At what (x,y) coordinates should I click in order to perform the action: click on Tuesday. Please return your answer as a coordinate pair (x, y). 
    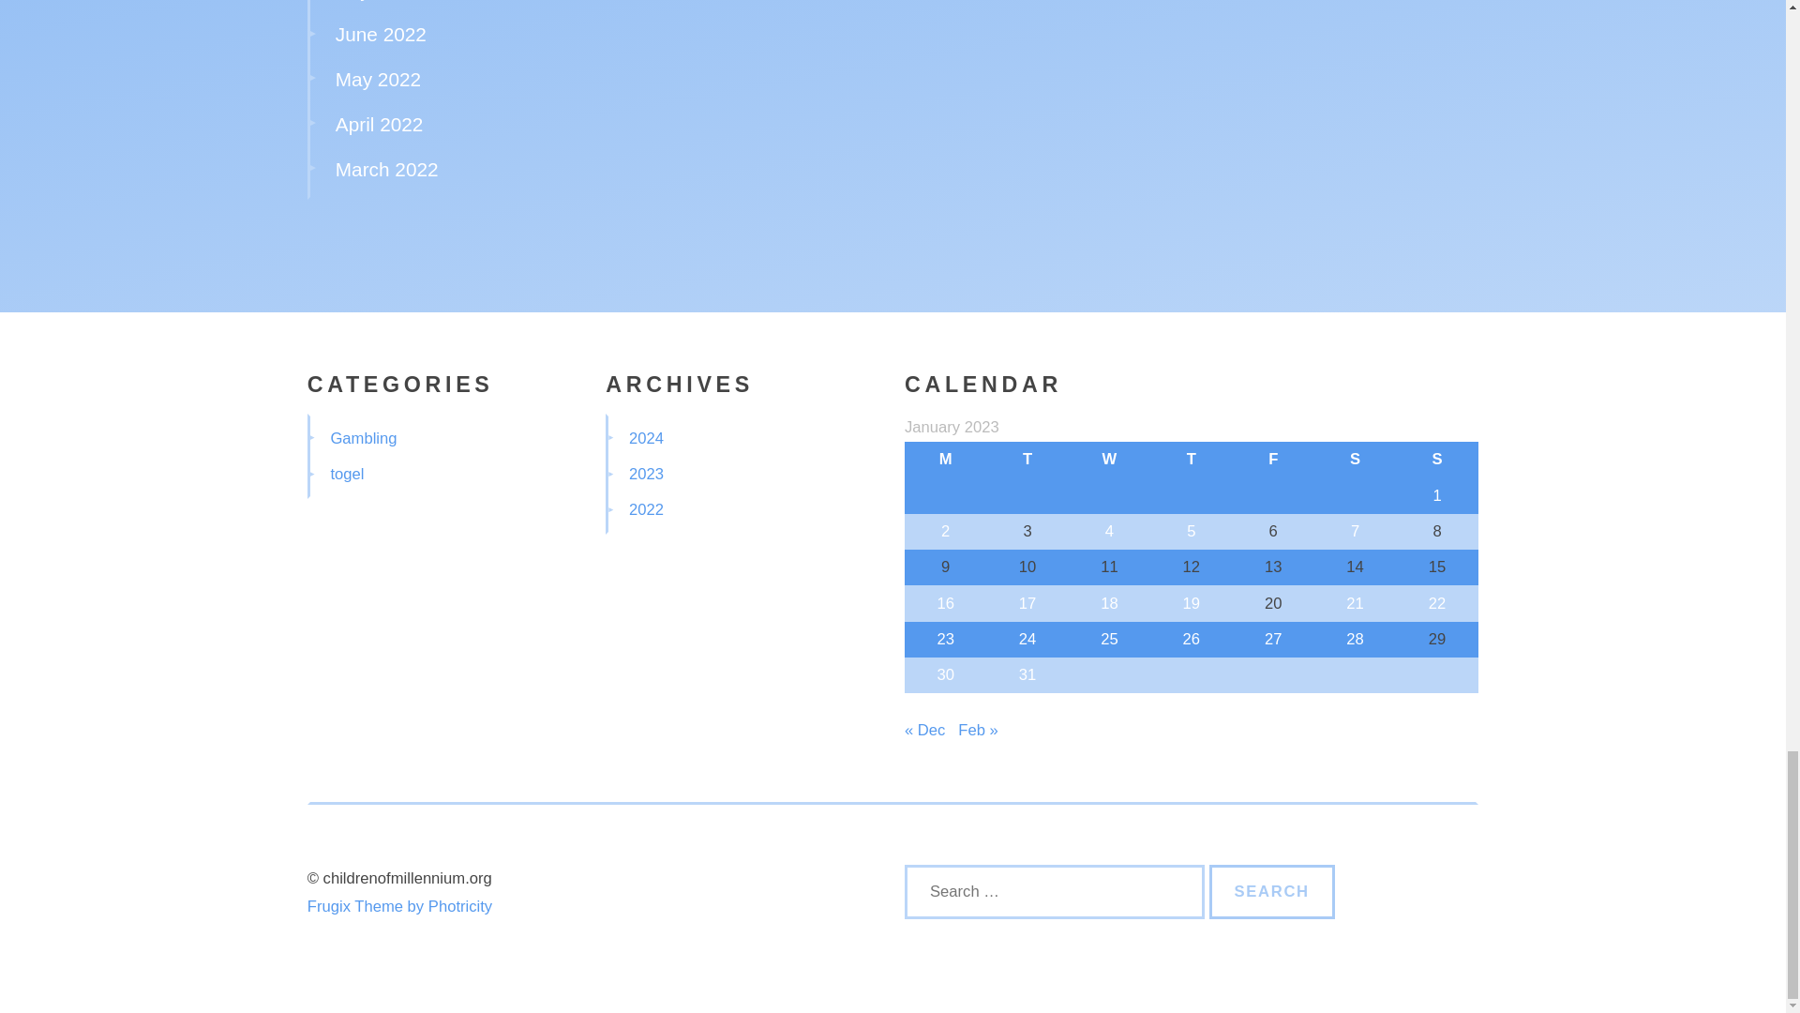
    Looking at the image, I should click on (1027, 459).